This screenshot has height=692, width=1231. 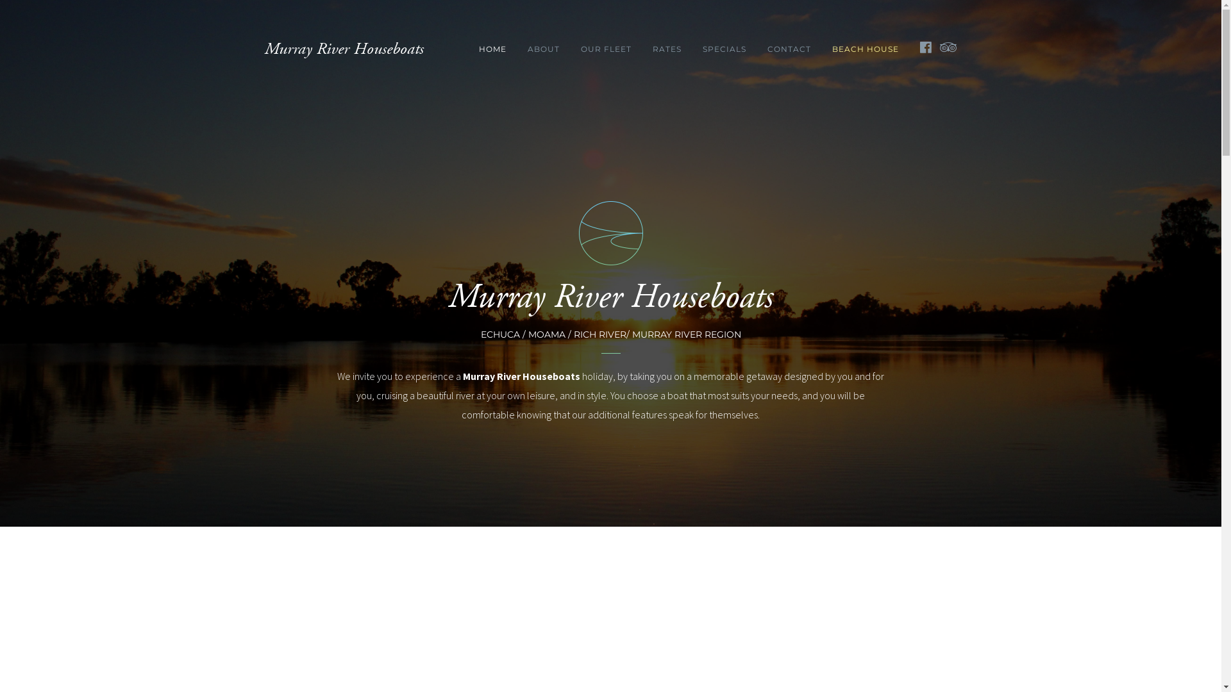 What do you see at coordinates (492, 49) in the screenshot?
I see `HOME` at bounding box center [492, 49].